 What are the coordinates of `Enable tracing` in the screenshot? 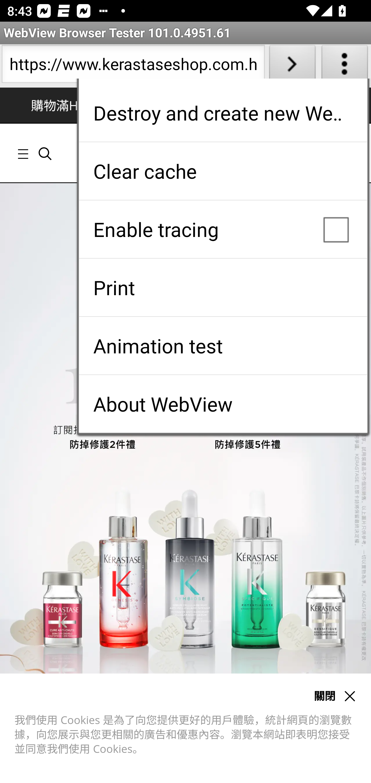 It's located at (223, 229).